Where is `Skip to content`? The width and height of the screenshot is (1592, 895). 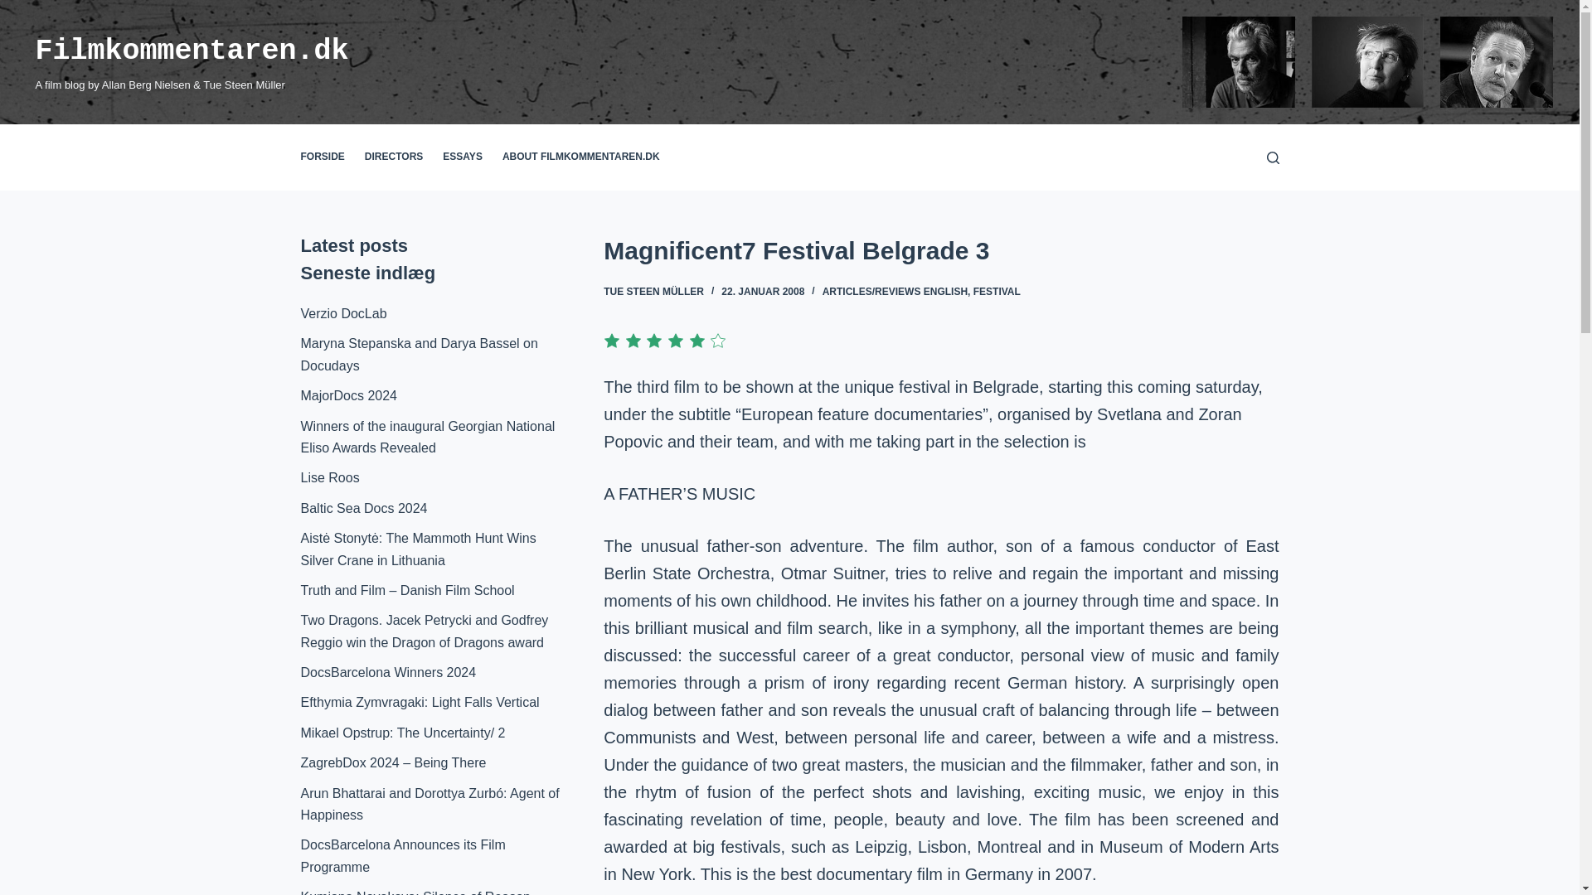 Skip to content is located at coordinates (17, 8).